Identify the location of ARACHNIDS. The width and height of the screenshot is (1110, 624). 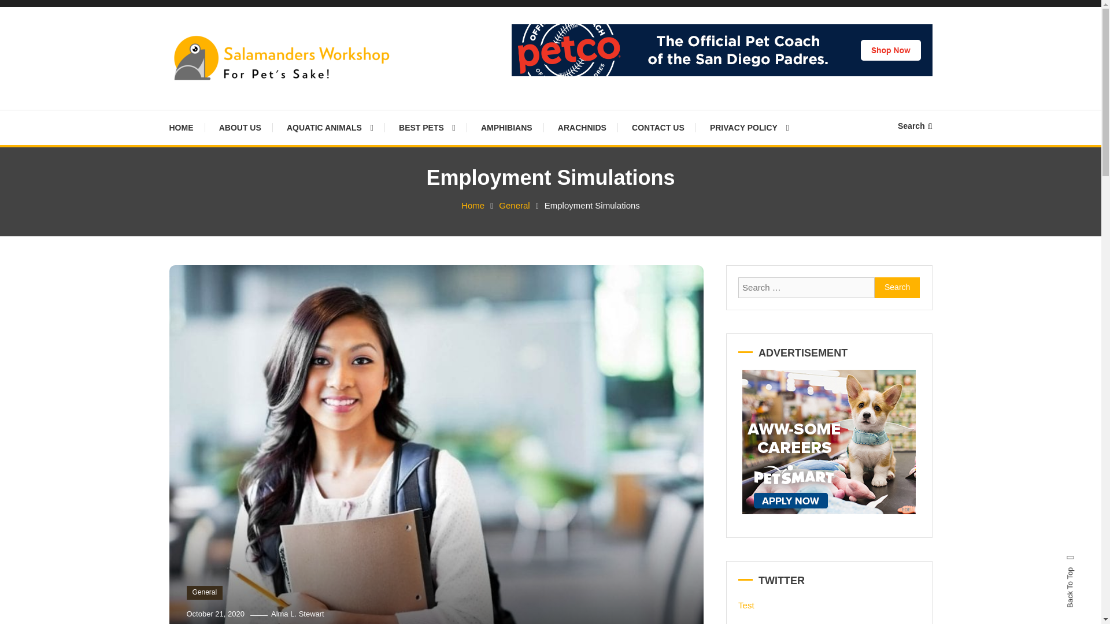
(582, 127).